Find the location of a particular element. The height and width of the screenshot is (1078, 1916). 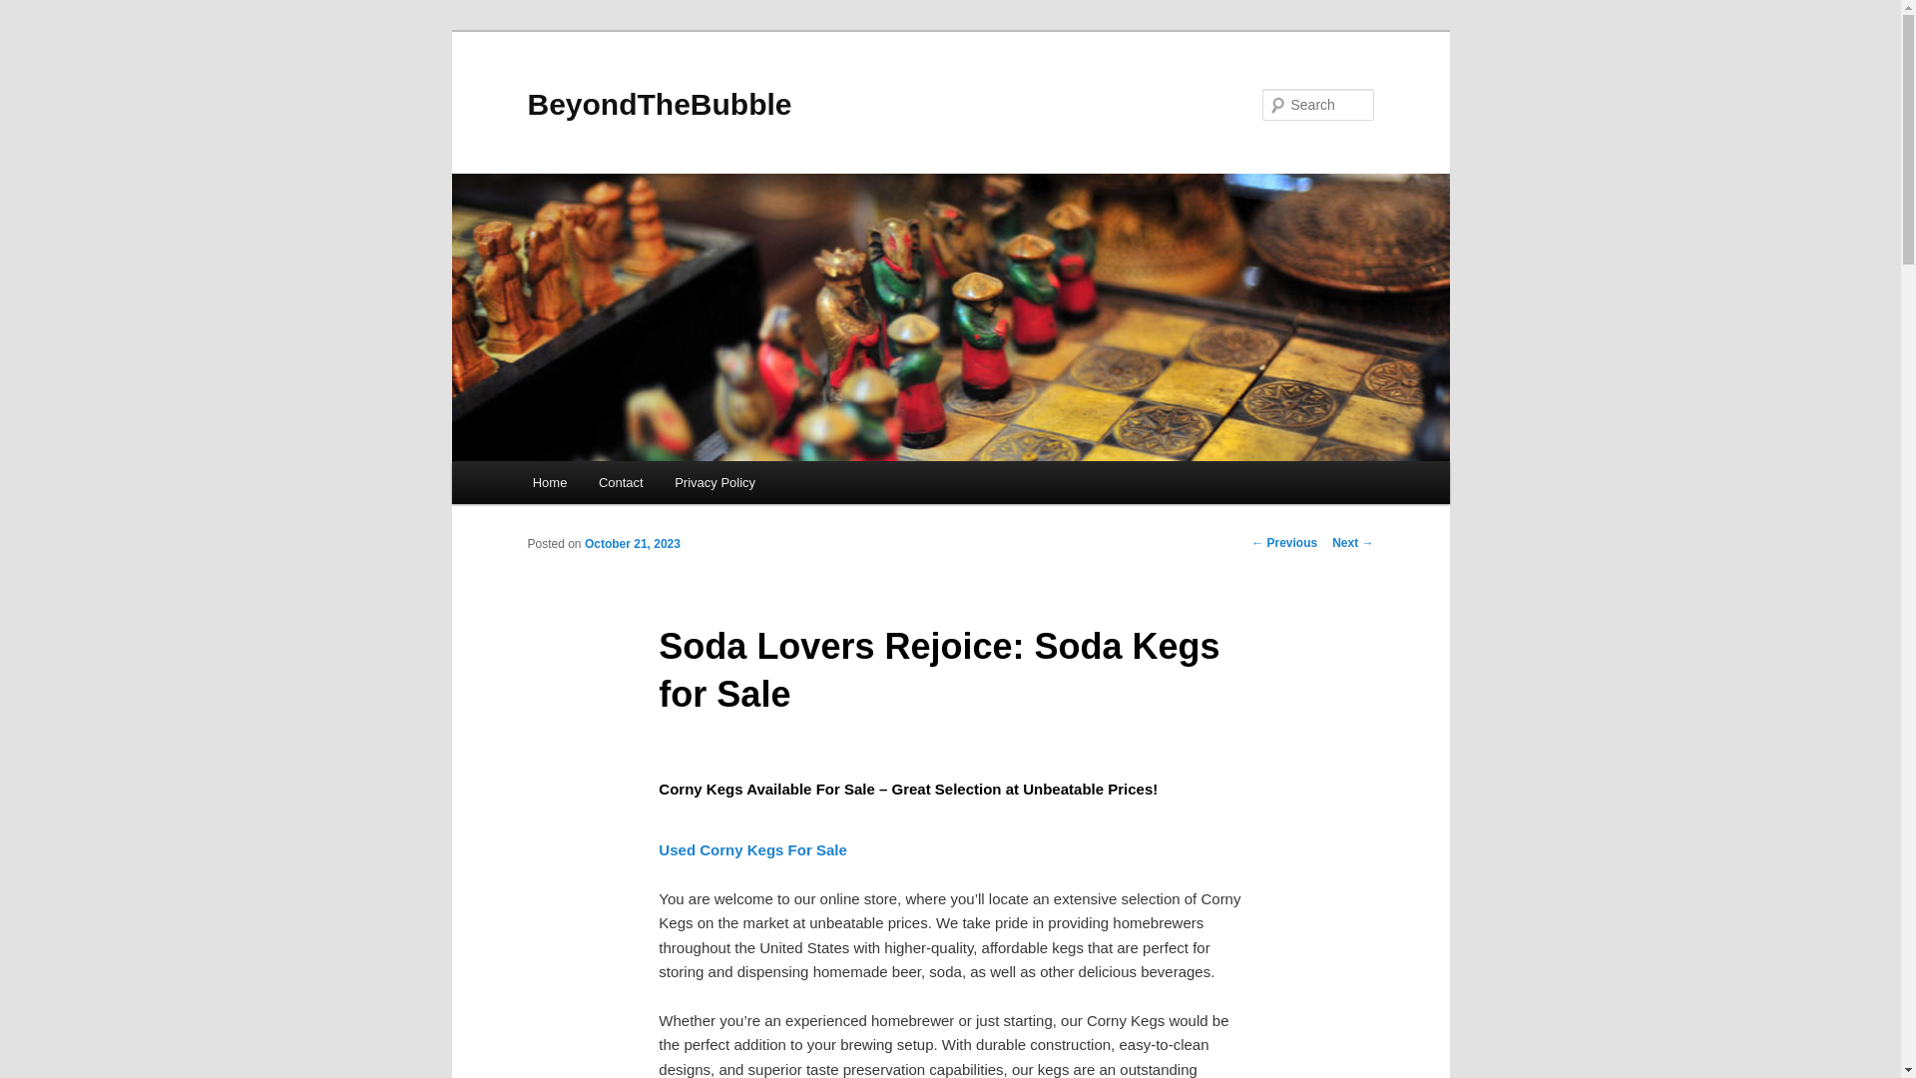

BeyondTheBubble is located at coordinates (659, 104).